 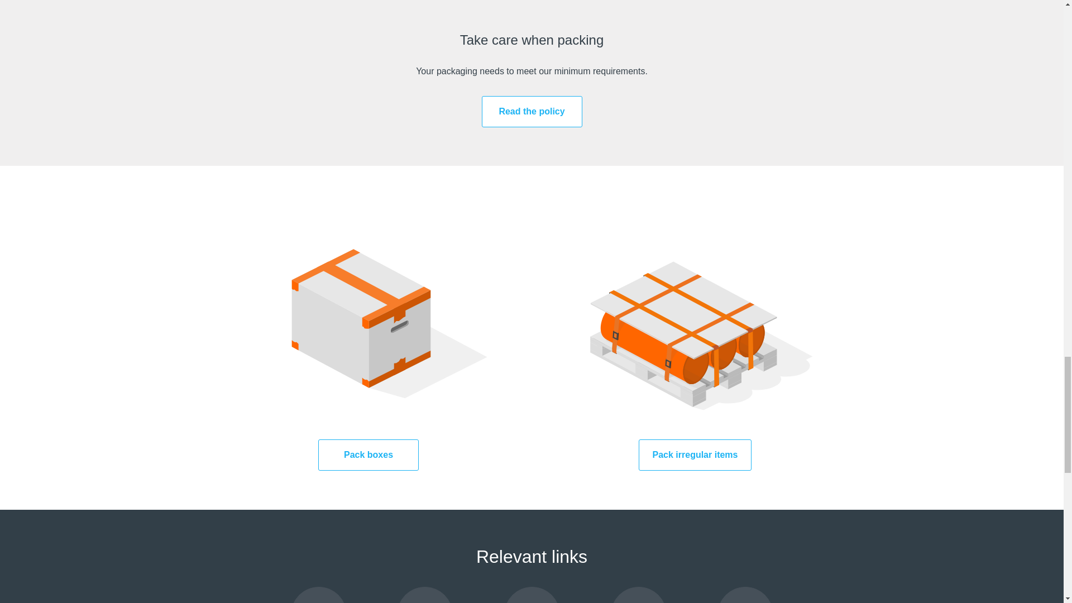 What do you see at coordinates (696, 455) in the screenshot?
I see `Pack irregular items` at bounding box center [696, 455].